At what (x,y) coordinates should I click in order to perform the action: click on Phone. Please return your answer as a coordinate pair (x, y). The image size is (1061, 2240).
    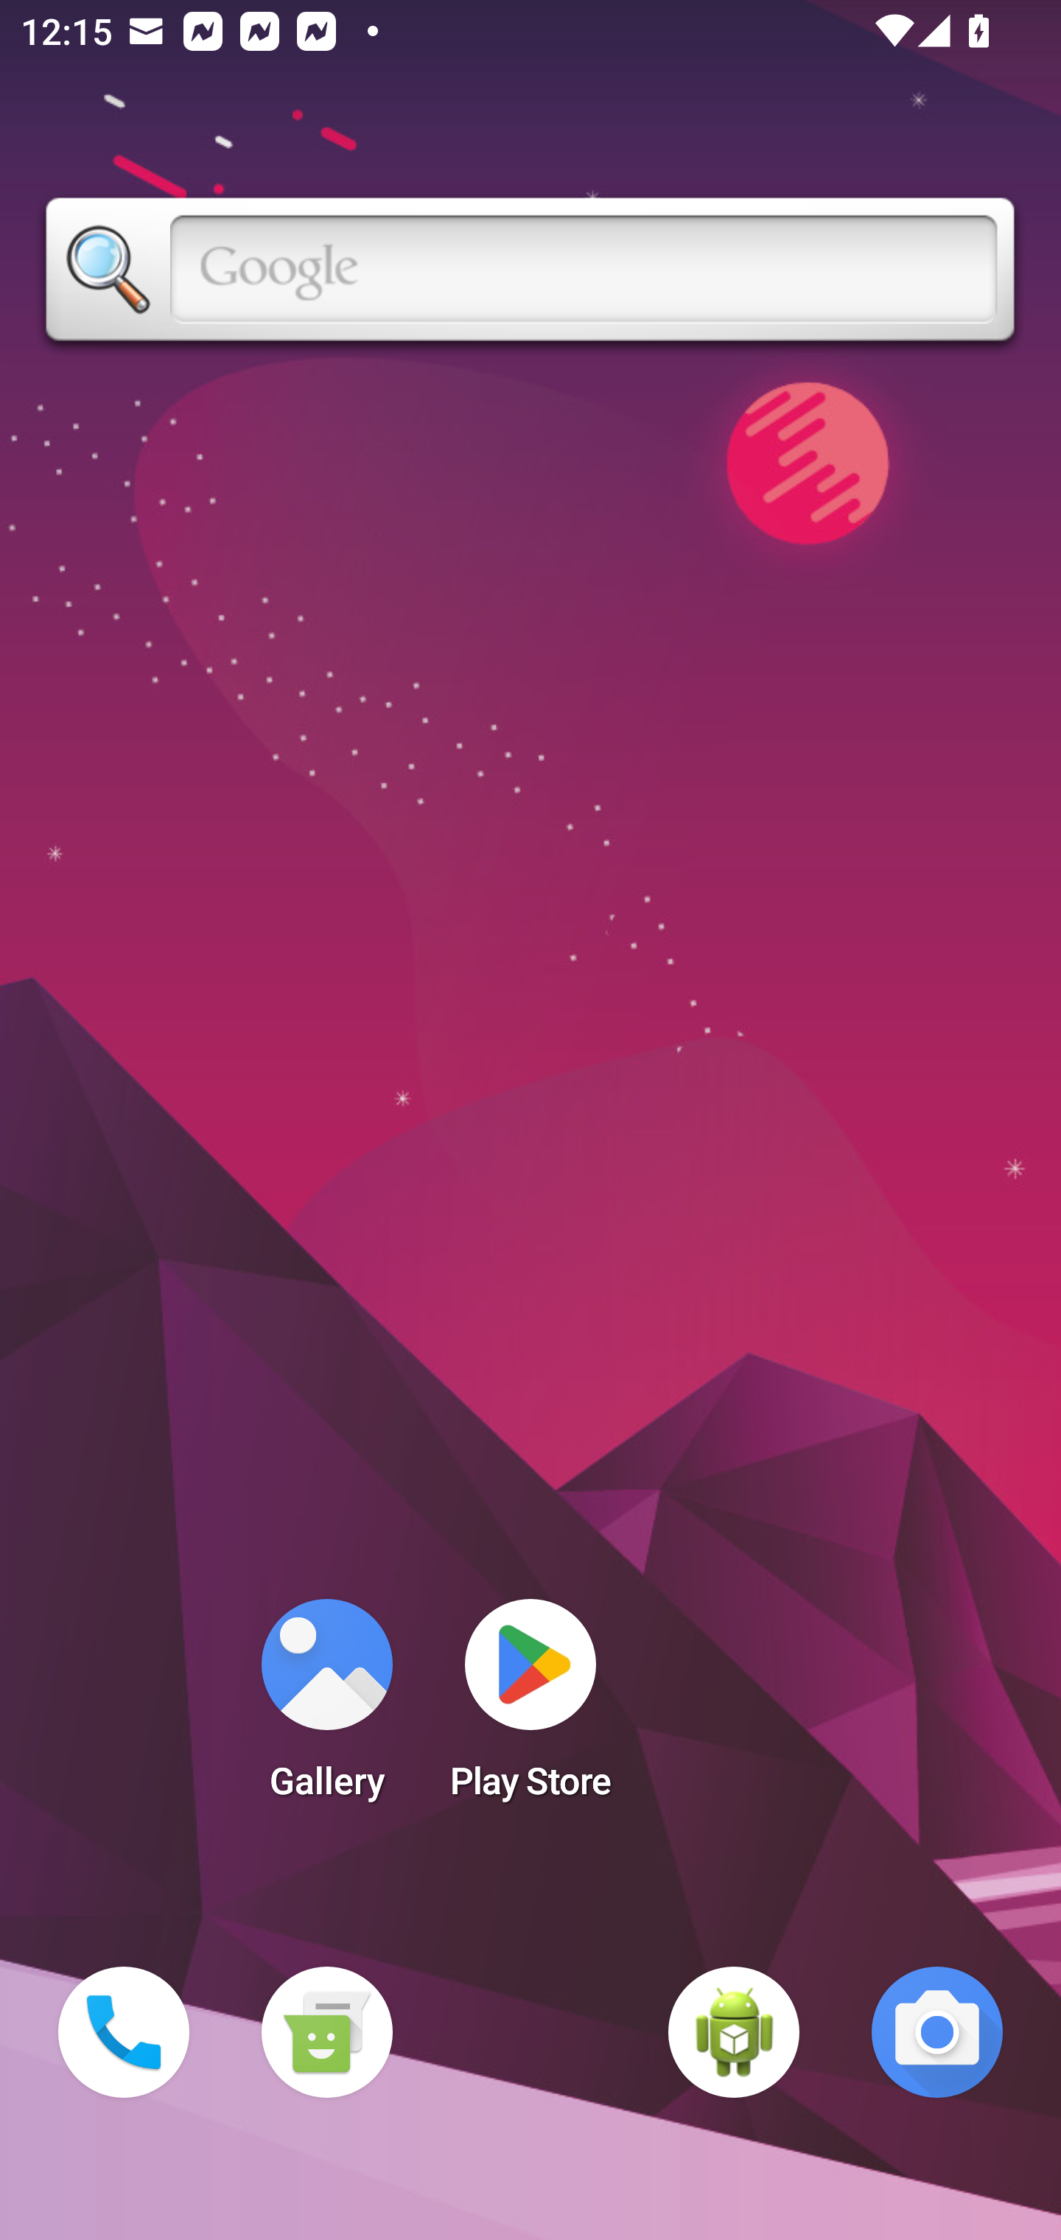
    Looking at the image, I should click on (124, 2032).